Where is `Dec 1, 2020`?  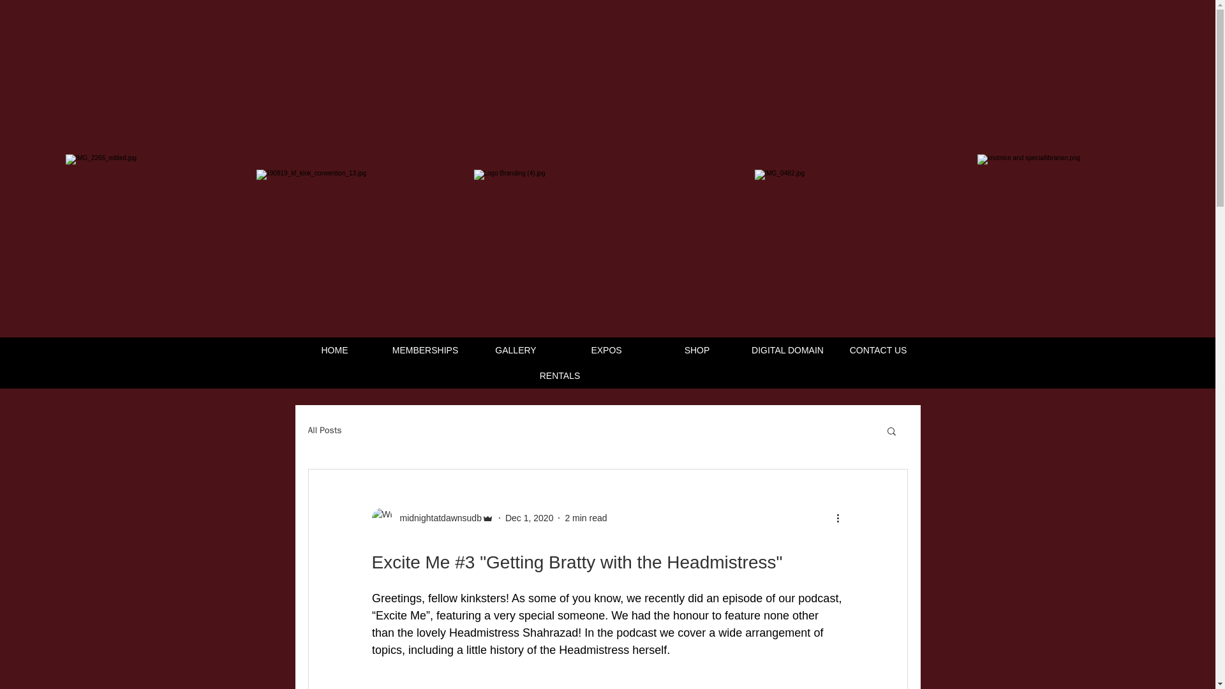
Dec 1, 2020 is located at coordinates (529, 517).